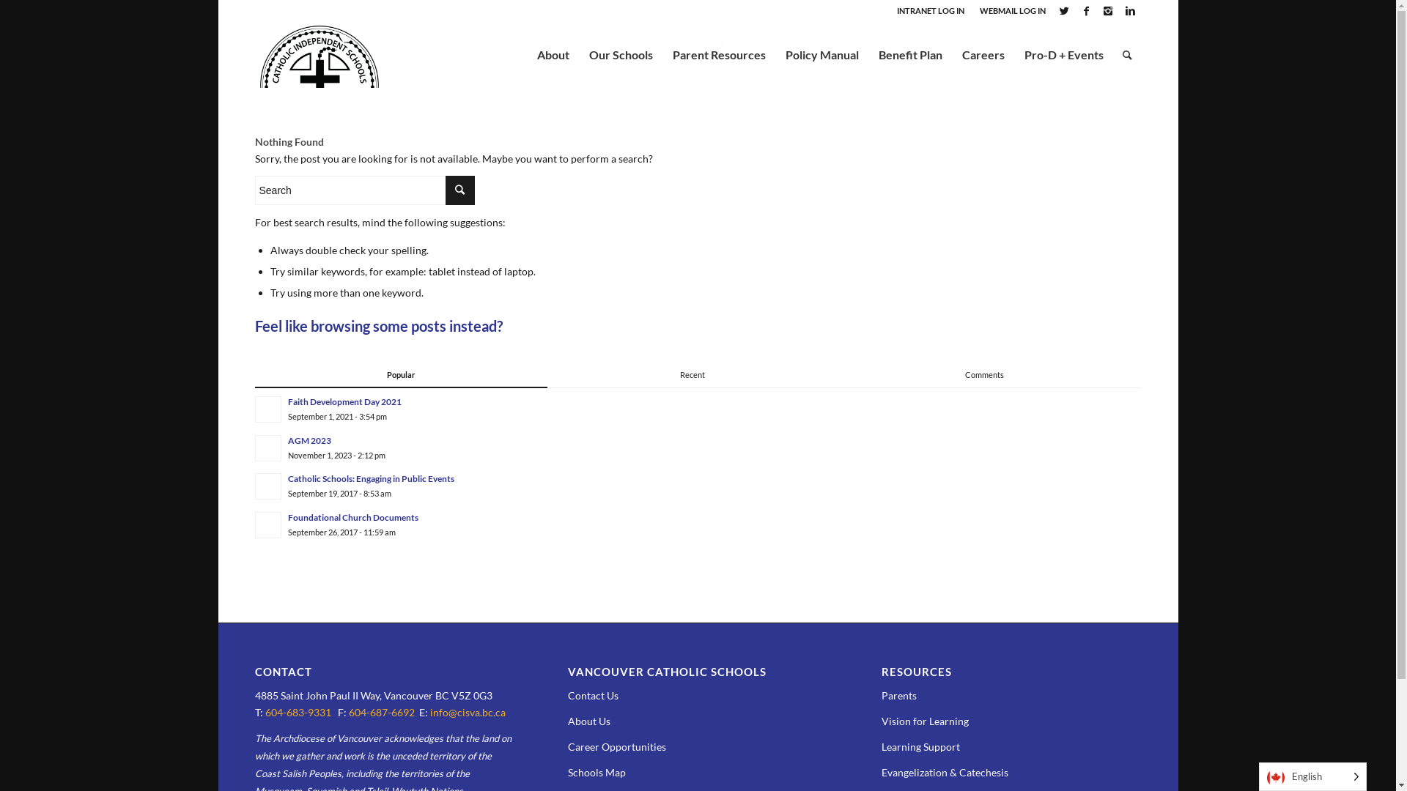 The width and height of the screenshot is (1407, 791). Describe the element at coordinates (617, 747) in the screenshot. I see `Career Opportunities` at that location.